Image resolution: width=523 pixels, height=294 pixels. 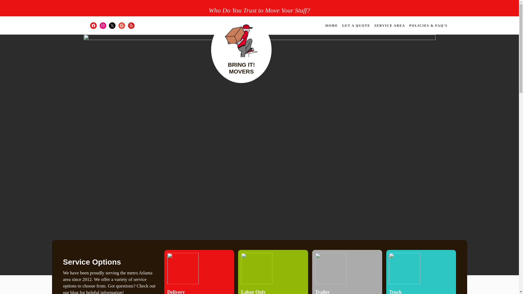 What do you see at coordinates (103, 26) in the screenshot?
I see `Instagram` at bounding box center [103, 26].